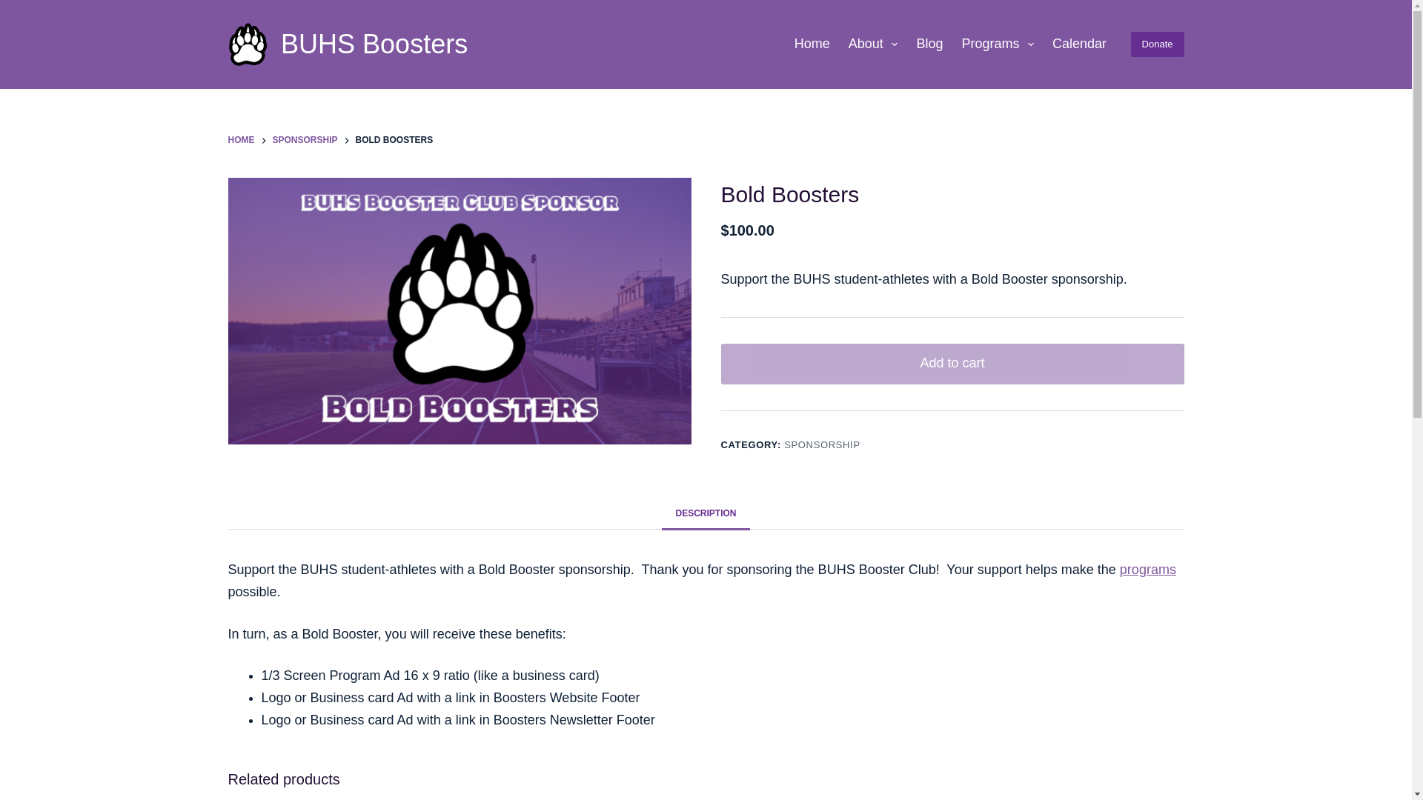 The width and height of the screenshot is (1423, 800). I want to click on Blog, so click(929, 44).